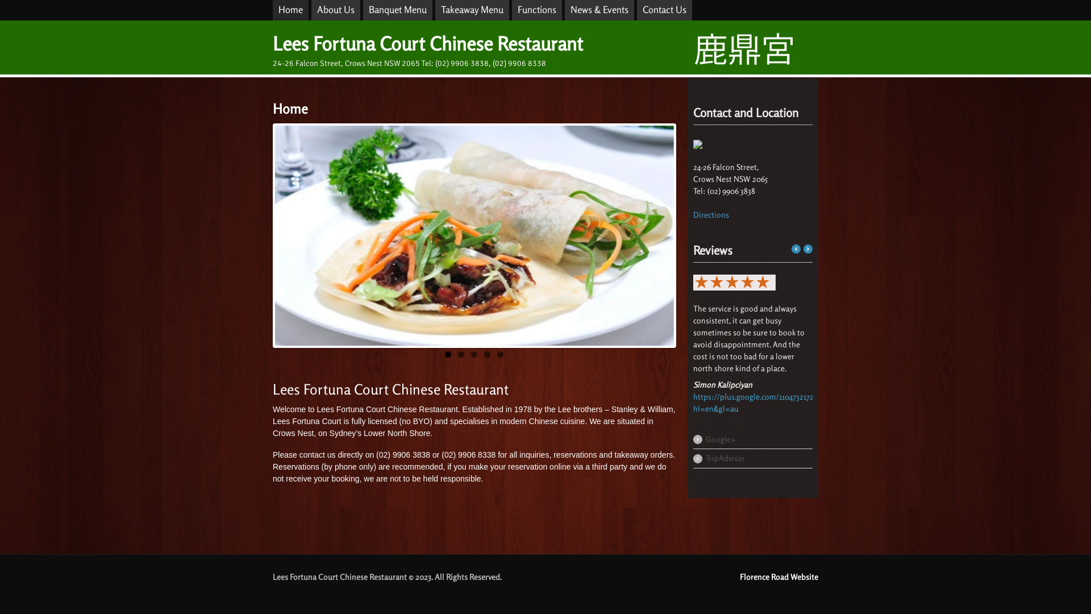 Image resolution: width=1091 pixels, height=614 pixels. Describe the element at coordinates (599, 10) in the screenshot. I see `News & Events` at that location.